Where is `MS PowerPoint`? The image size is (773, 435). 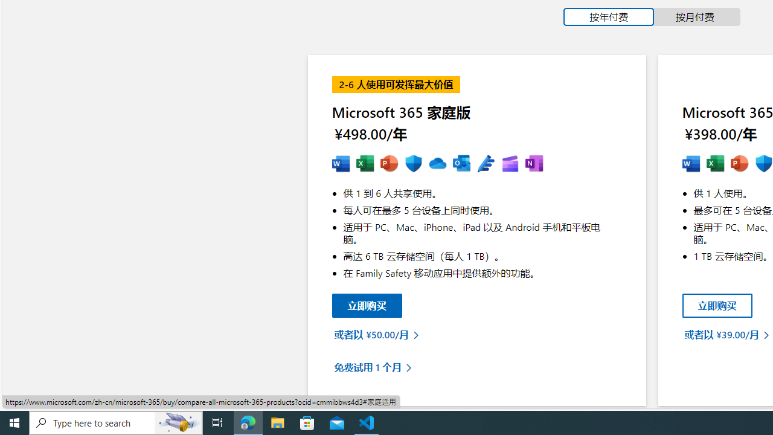 MS PowerPoint is located at coordinates (739, 164).